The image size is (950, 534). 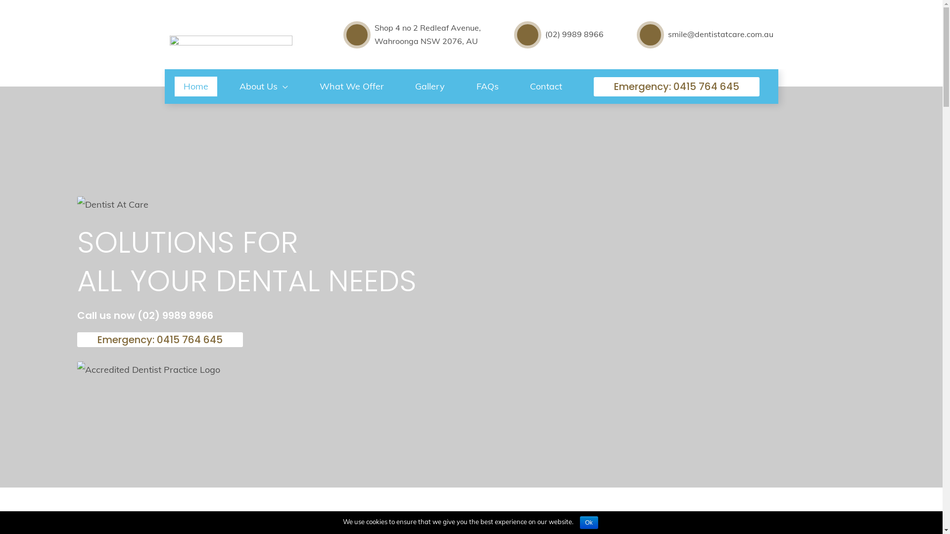 I want to click on (02) 9989 8966, so click(x=175, y=315).